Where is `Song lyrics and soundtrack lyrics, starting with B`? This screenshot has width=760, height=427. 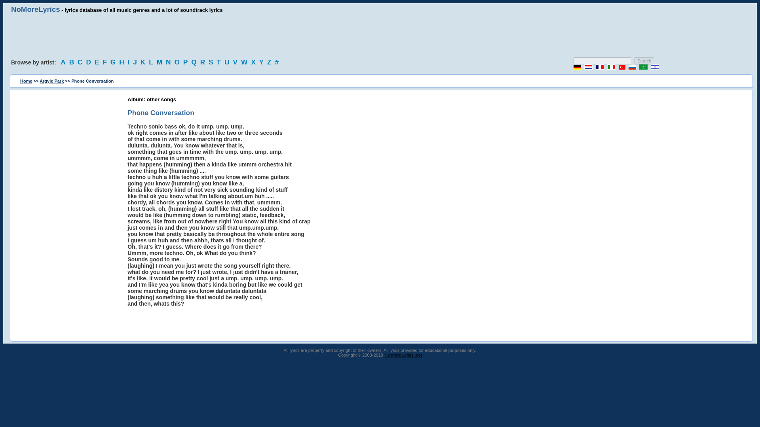 Song lyrics and soundtrack lyrics, starting with B is located at coordinates (73, 62).